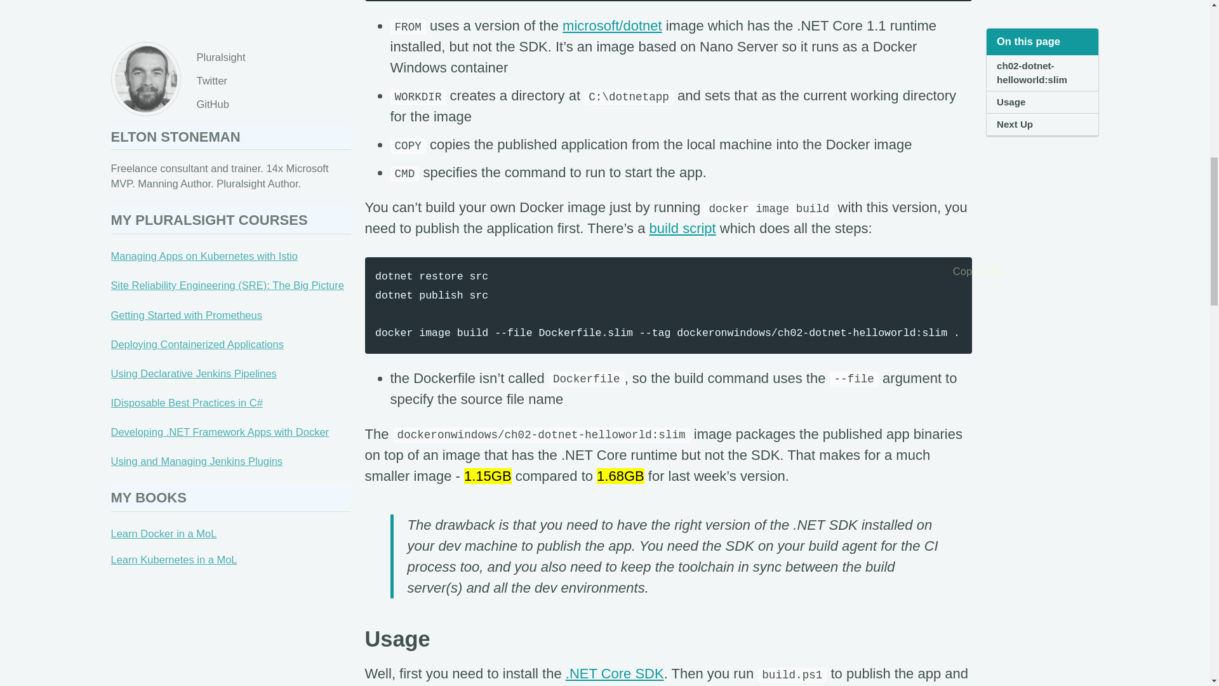 This screenshot has width=1219, height=686. I want to click on .NET Core SDK, so click(615, 673).